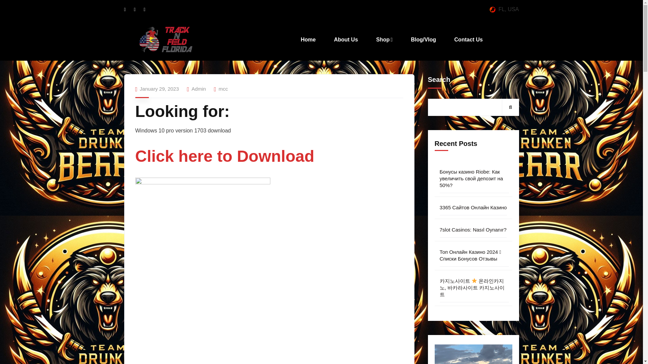  Describe the element at coordinates (224, 160) in the screenshot. I see `Click here to Download` at that location.